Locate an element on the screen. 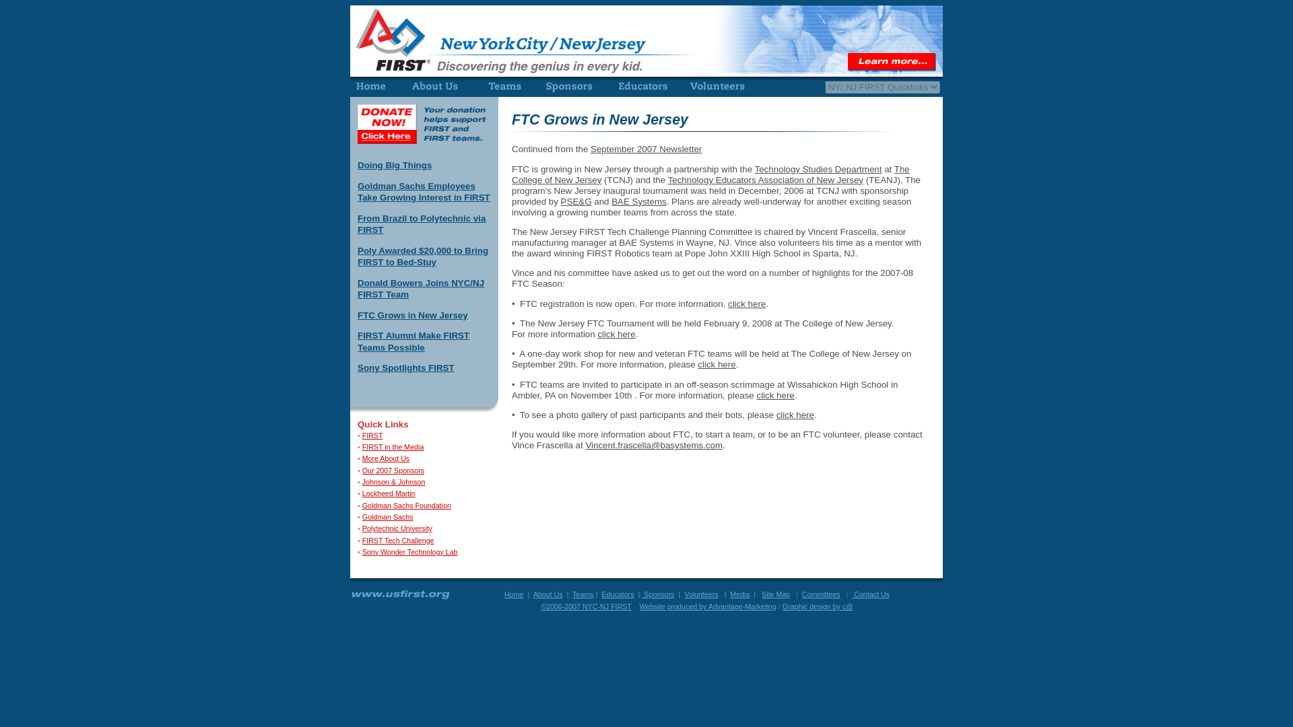 The width and height of the screenshot is (1293, 727). From Brazil to Polytechnic via FIRST is located at coordinates (422, 223).